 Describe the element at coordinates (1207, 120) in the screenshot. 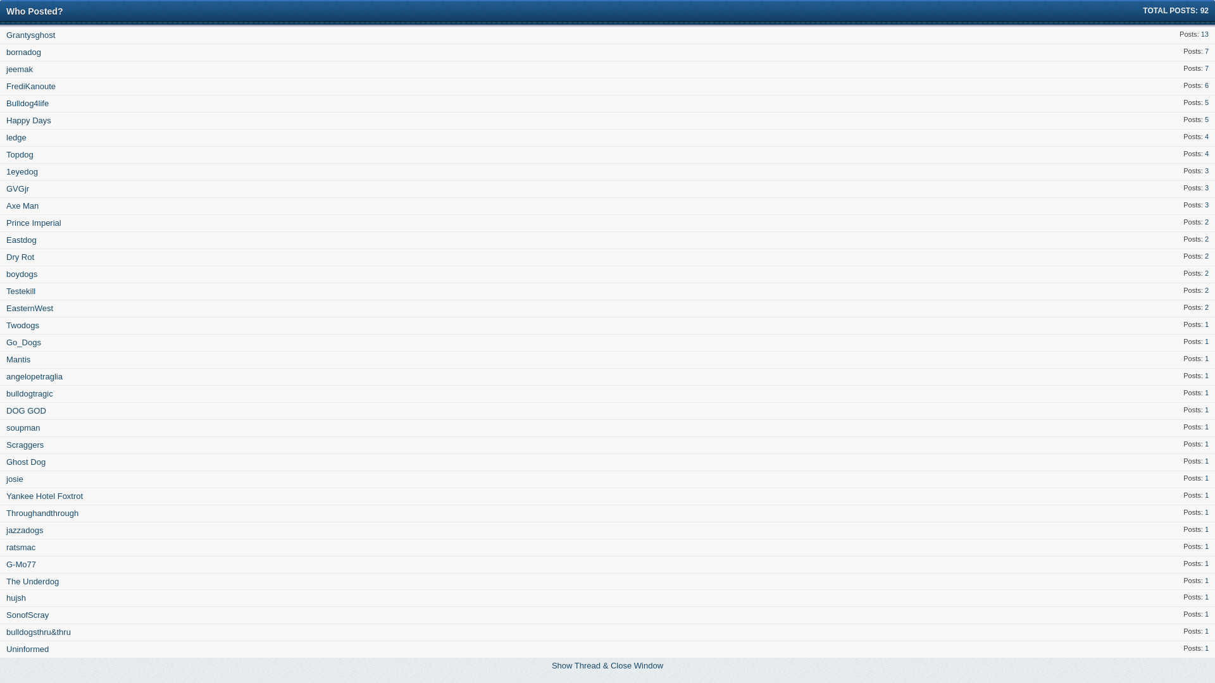

I see `5` at that location.